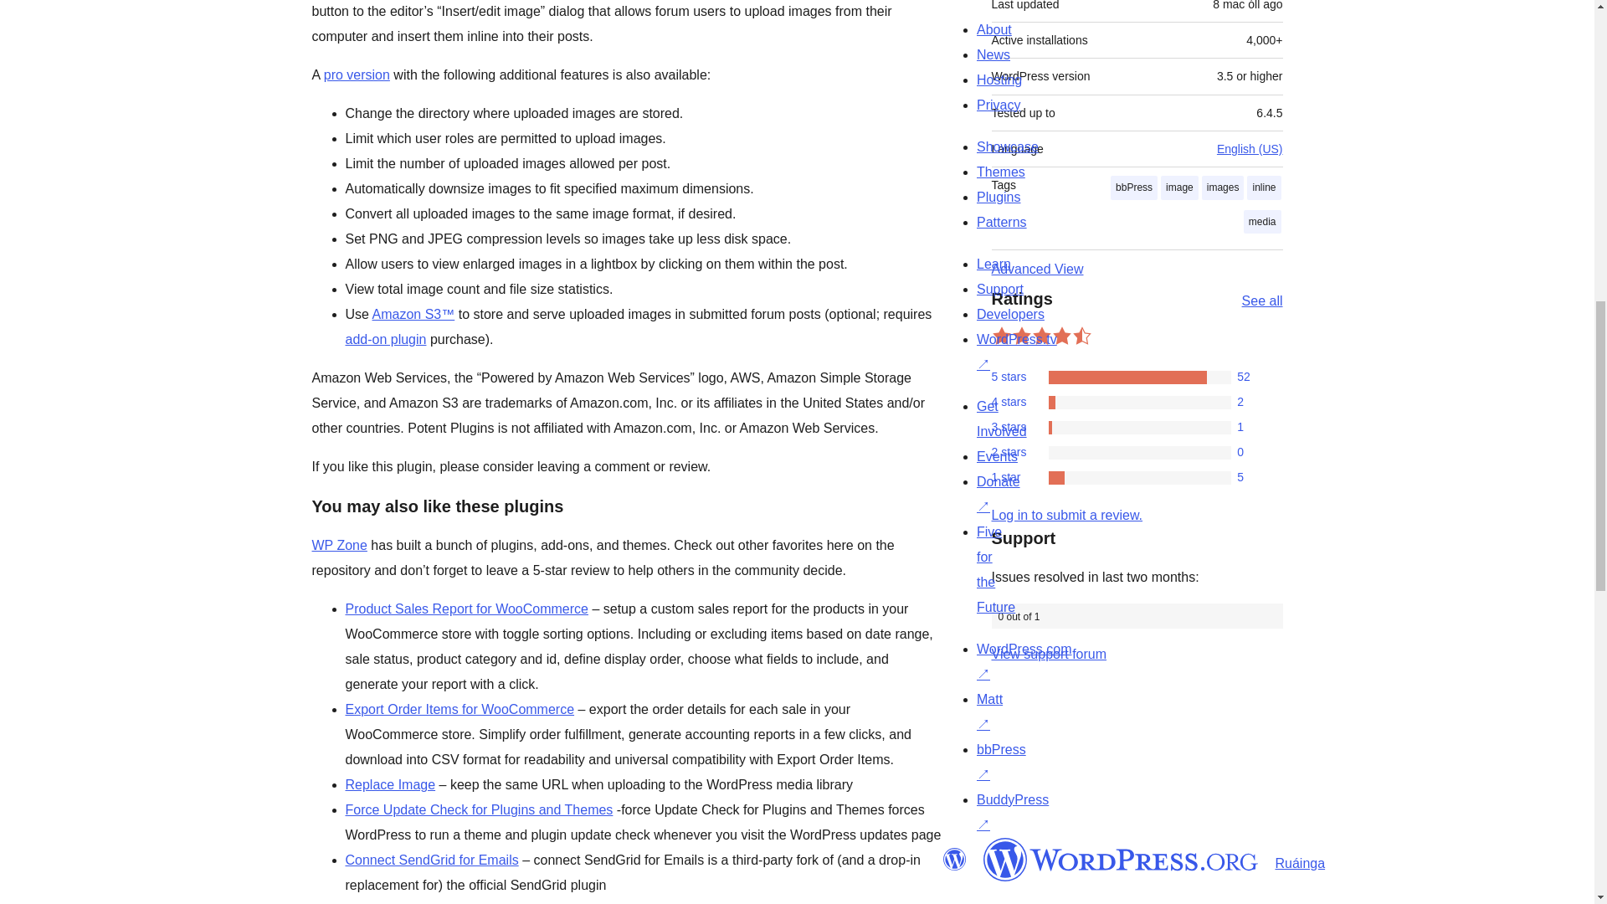 Image resolution: width=1607 pixels, height=904 pixels. What do you see at coordinates (338, 544) in the screenshot?
I see `WP Zone` at bounding box center [338, 544].